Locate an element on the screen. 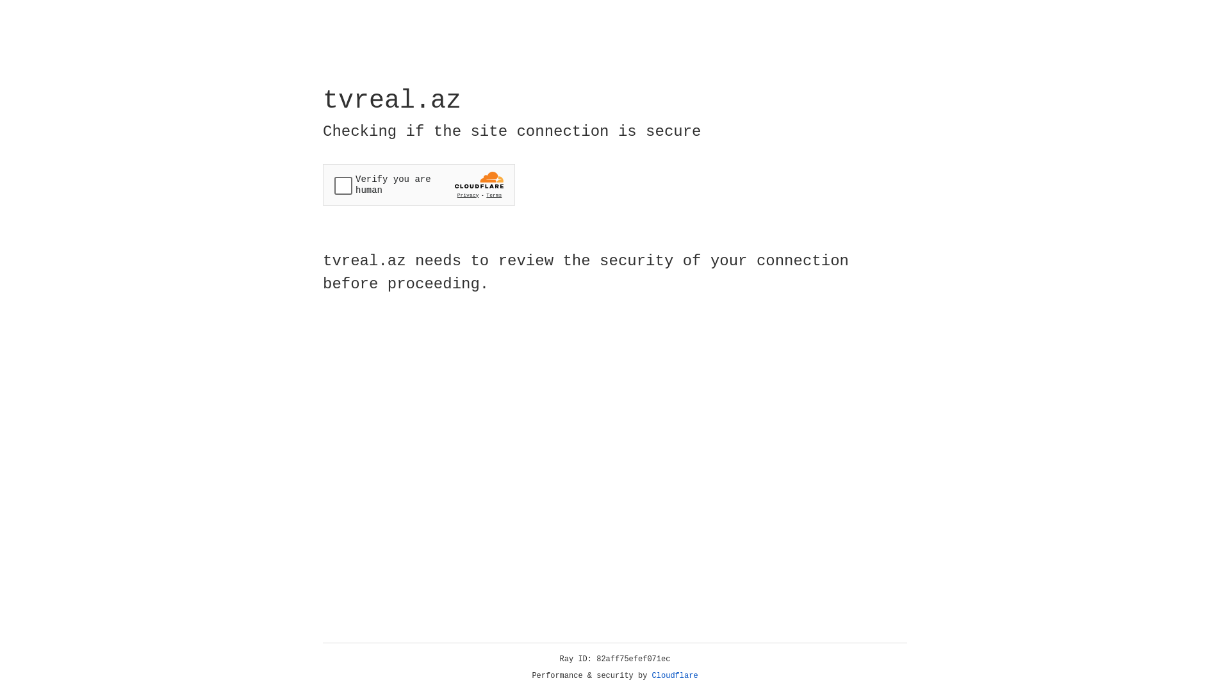 The image size is (1230, 692). Cloudflare is located at coordinates (675, 676).